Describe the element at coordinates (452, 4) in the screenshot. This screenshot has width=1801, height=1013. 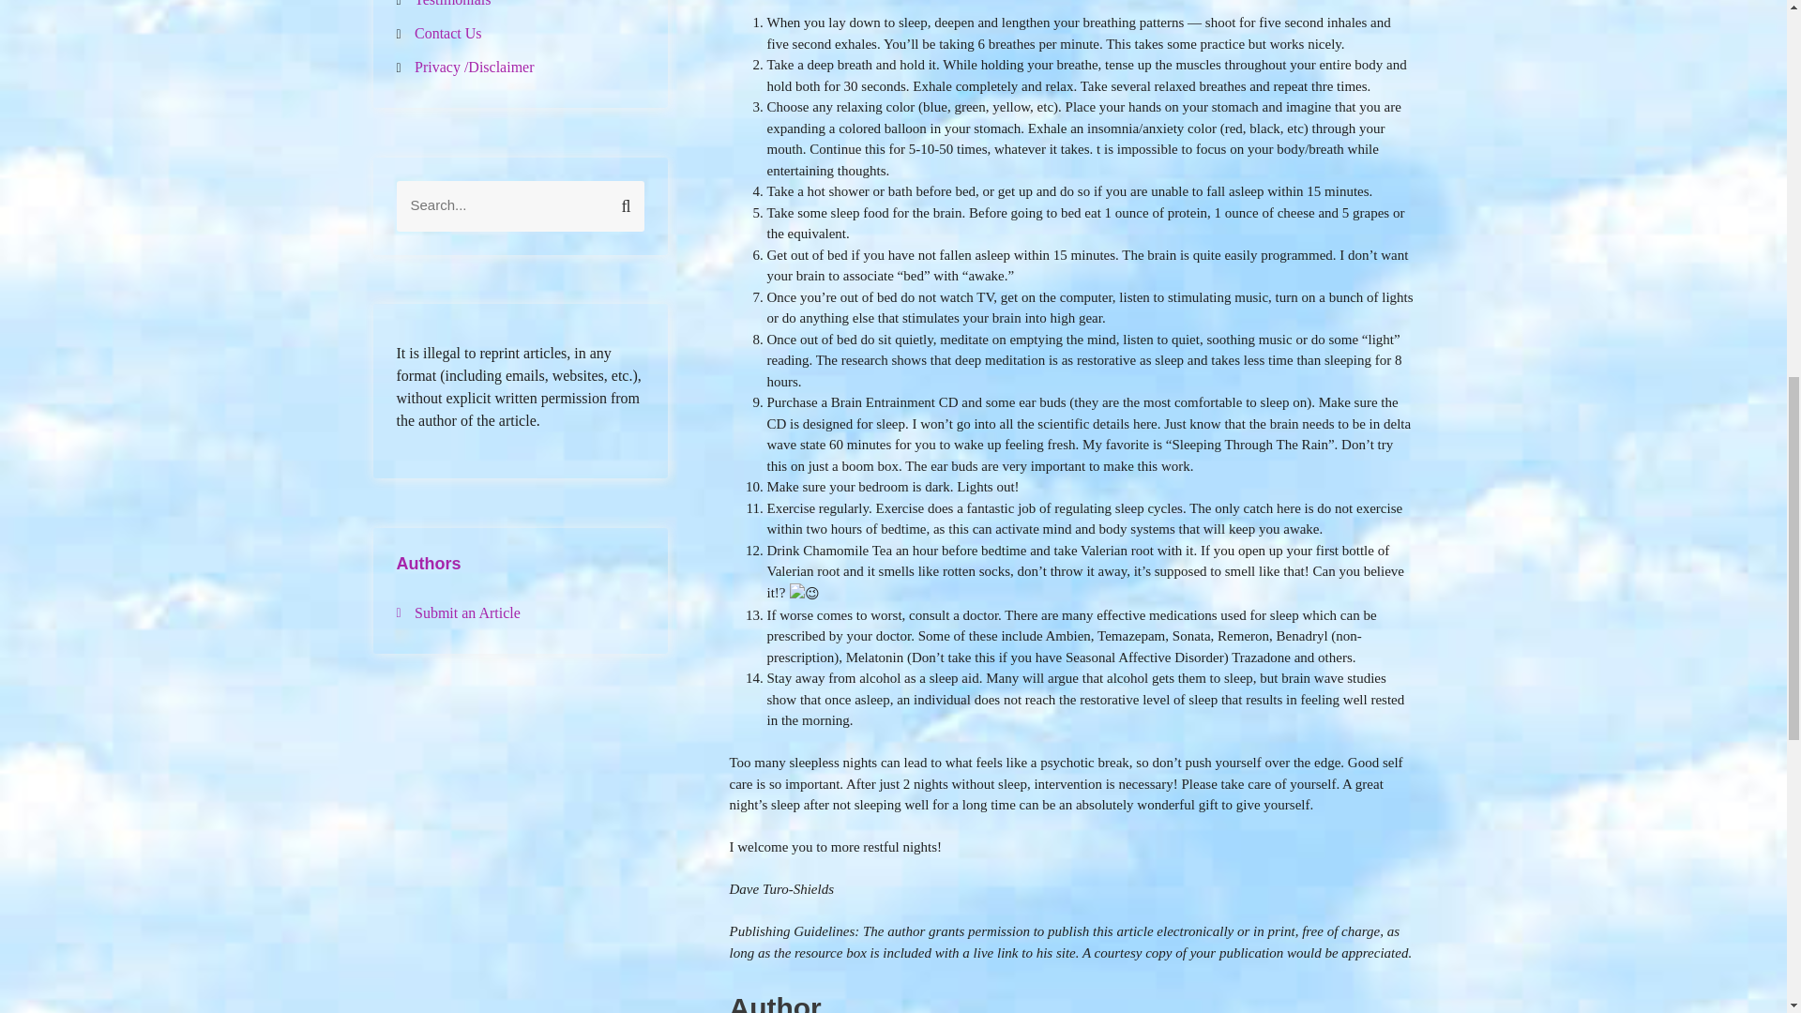
I see `Testimonials` at that location.